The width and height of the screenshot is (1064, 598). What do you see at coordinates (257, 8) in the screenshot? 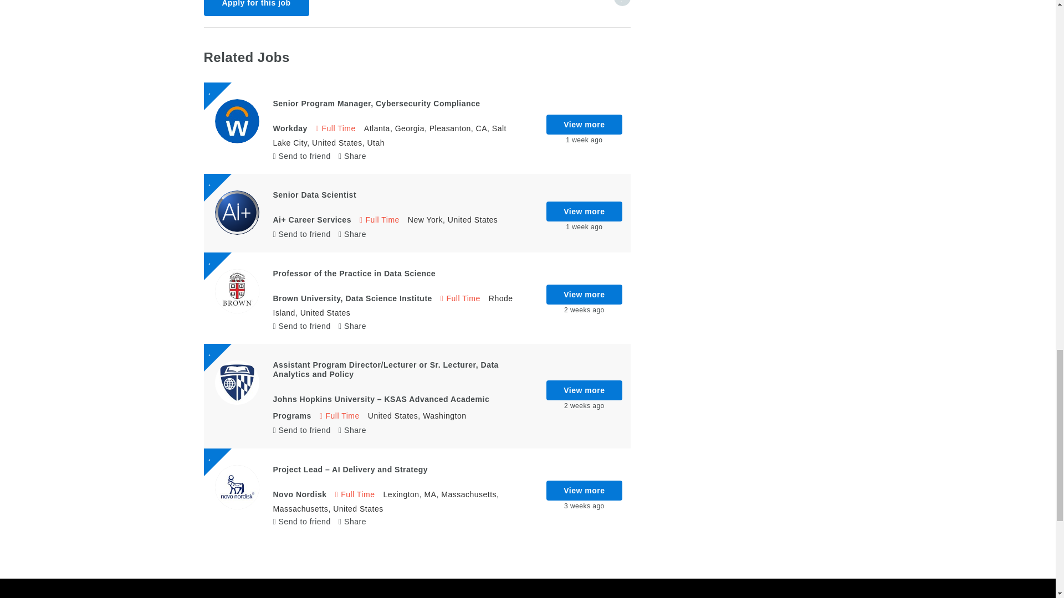
I see `Apply for this job` at bounding box center [257, 8].